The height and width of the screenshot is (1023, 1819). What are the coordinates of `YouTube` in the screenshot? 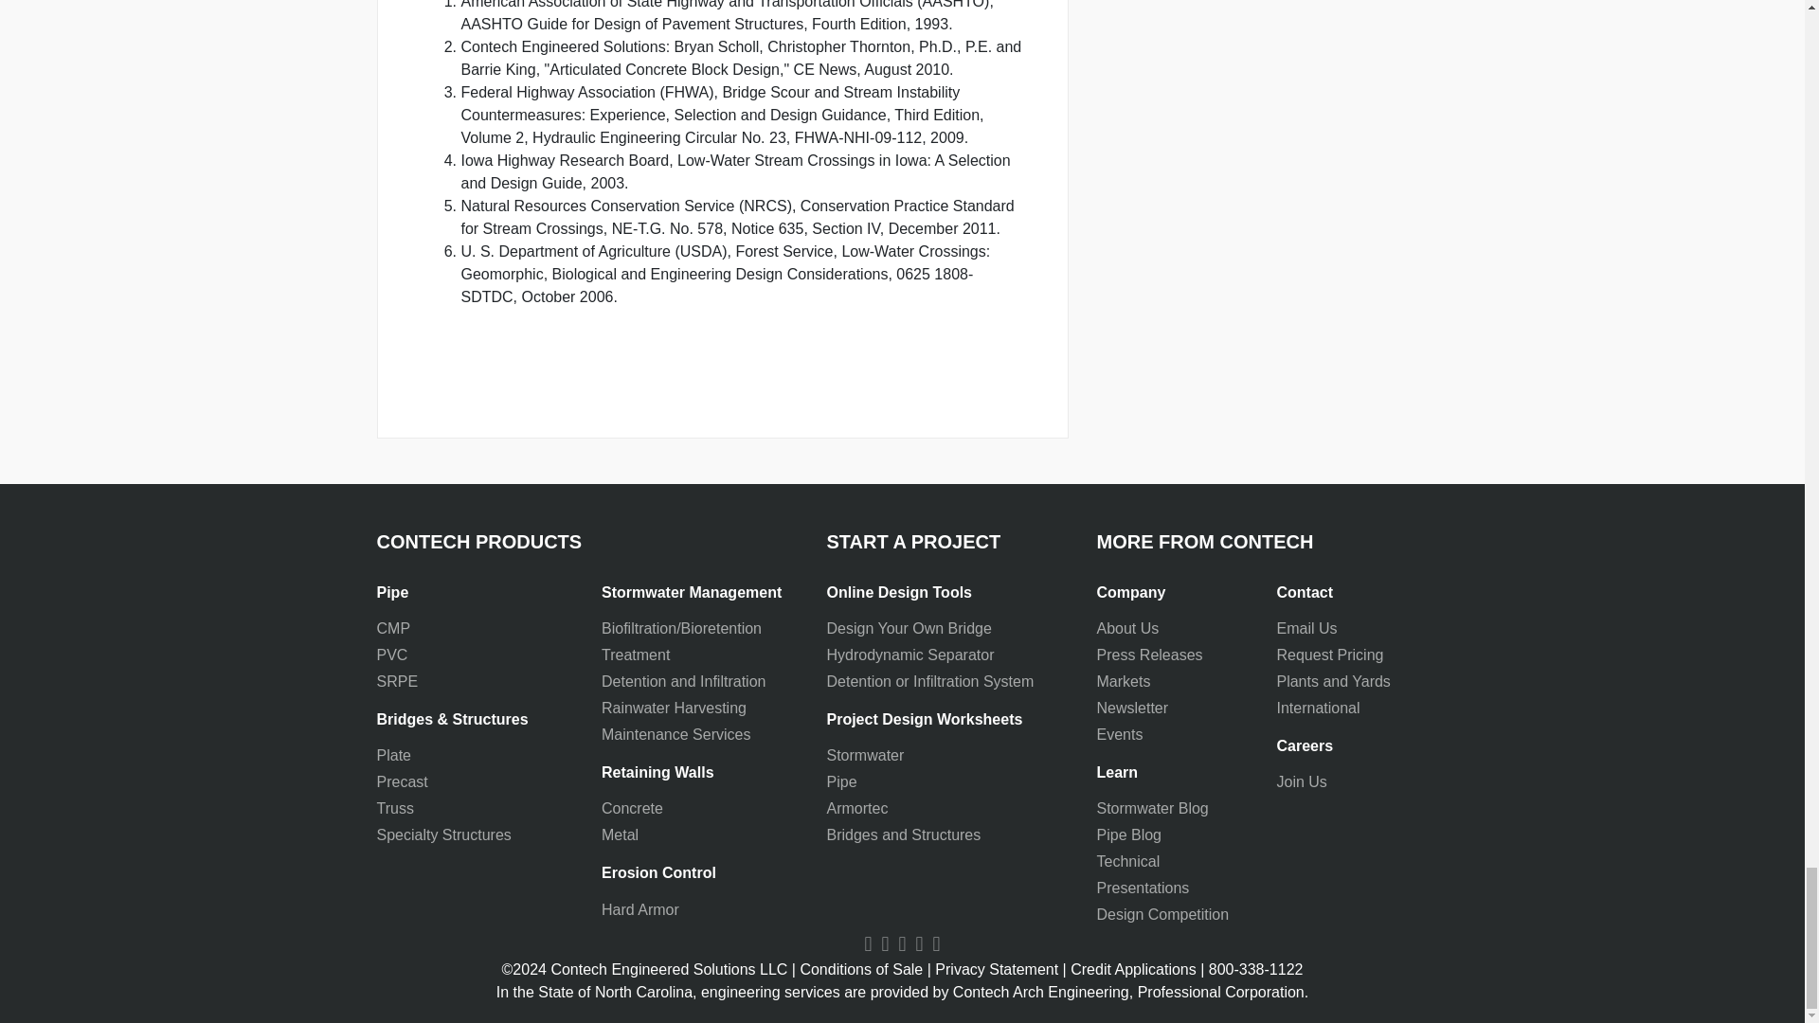 It's located at (868, 942).